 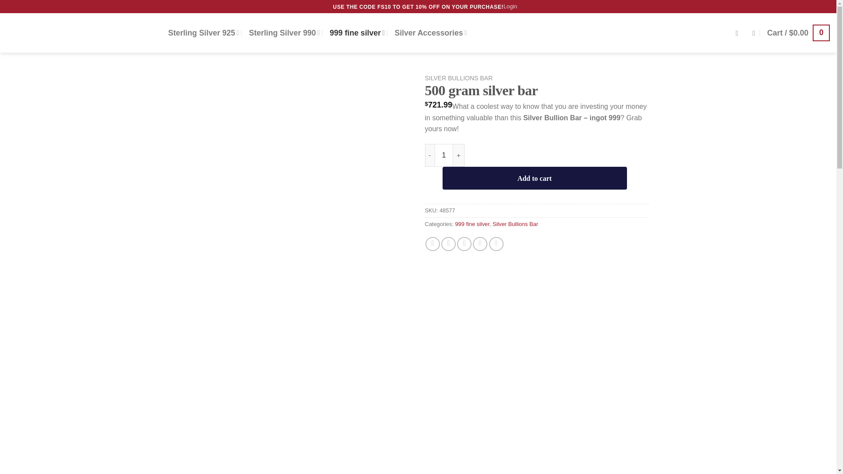 I want to click on Cart, so click(x=798, y=32).